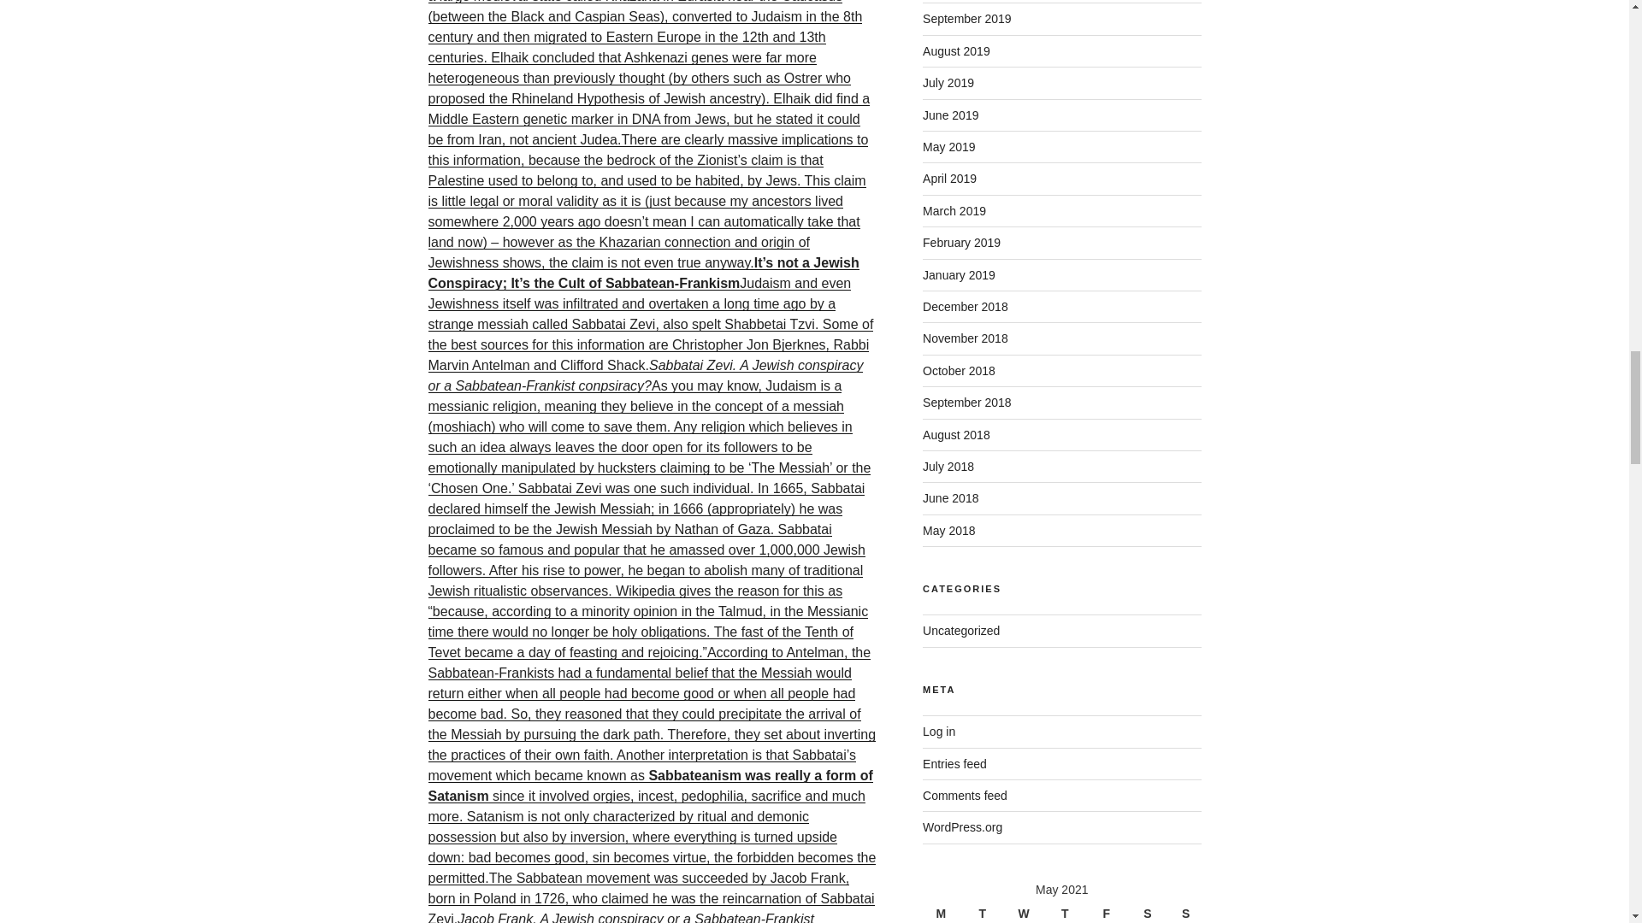  Describe the element at coordinates (1067, 911) in the screenshot. I see `Thursday` at that location.